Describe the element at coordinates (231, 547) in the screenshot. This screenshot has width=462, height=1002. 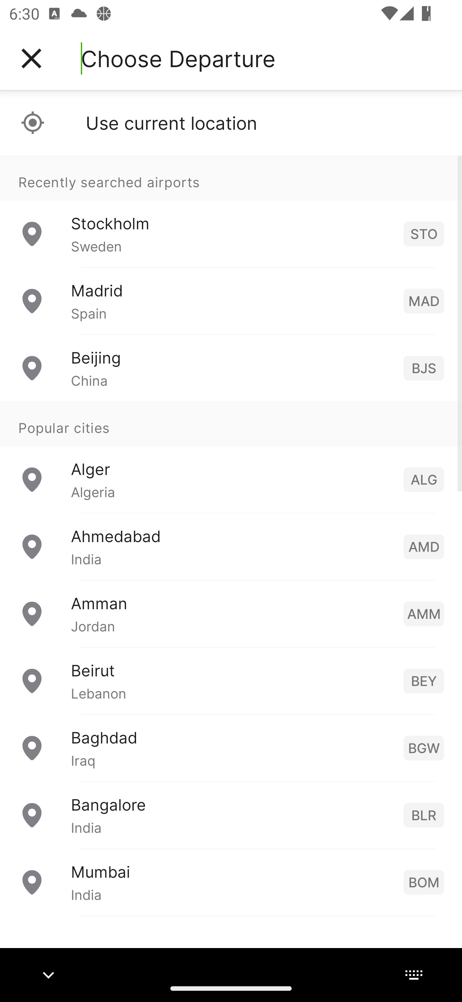
I see `Ahmedabad India AMD` at that location.